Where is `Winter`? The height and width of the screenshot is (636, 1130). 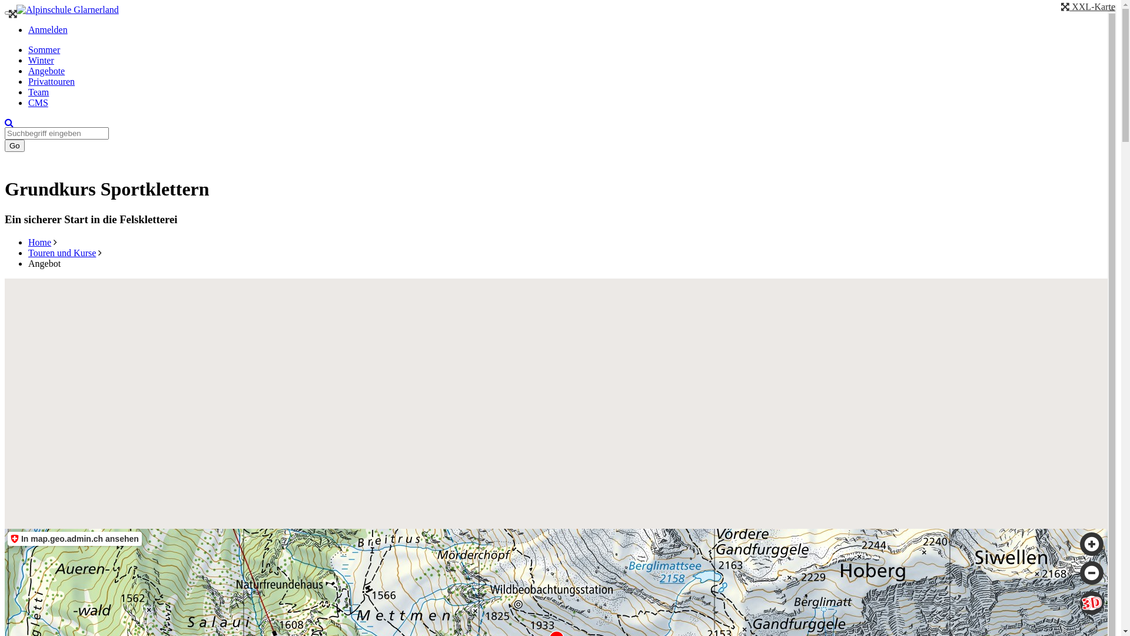
Winter is located at coordinates (41, 60).